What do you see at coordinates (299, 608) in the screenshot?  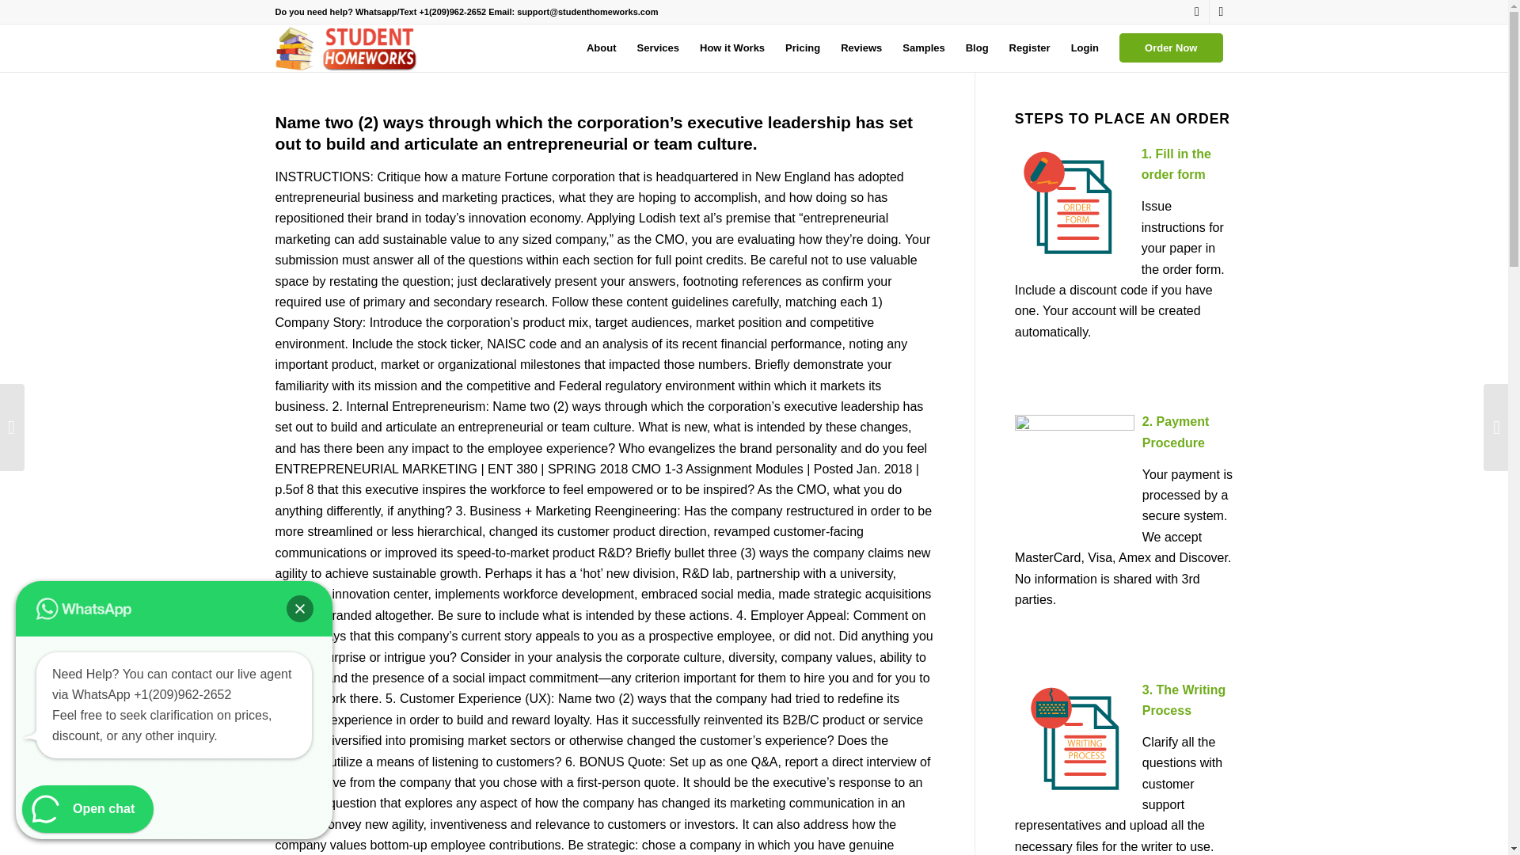 I see `Close` at bounding box center [299, 608].